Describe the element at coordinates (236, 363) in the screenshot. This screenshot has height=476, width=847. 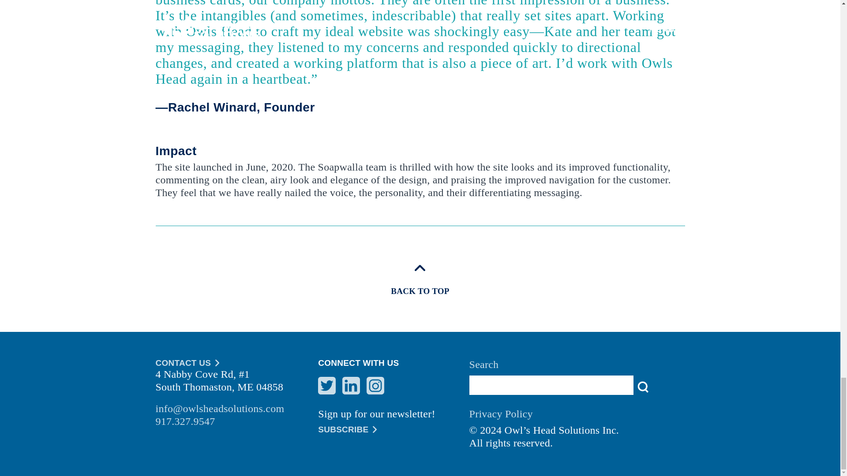
I see `CONTACT US` at that location.